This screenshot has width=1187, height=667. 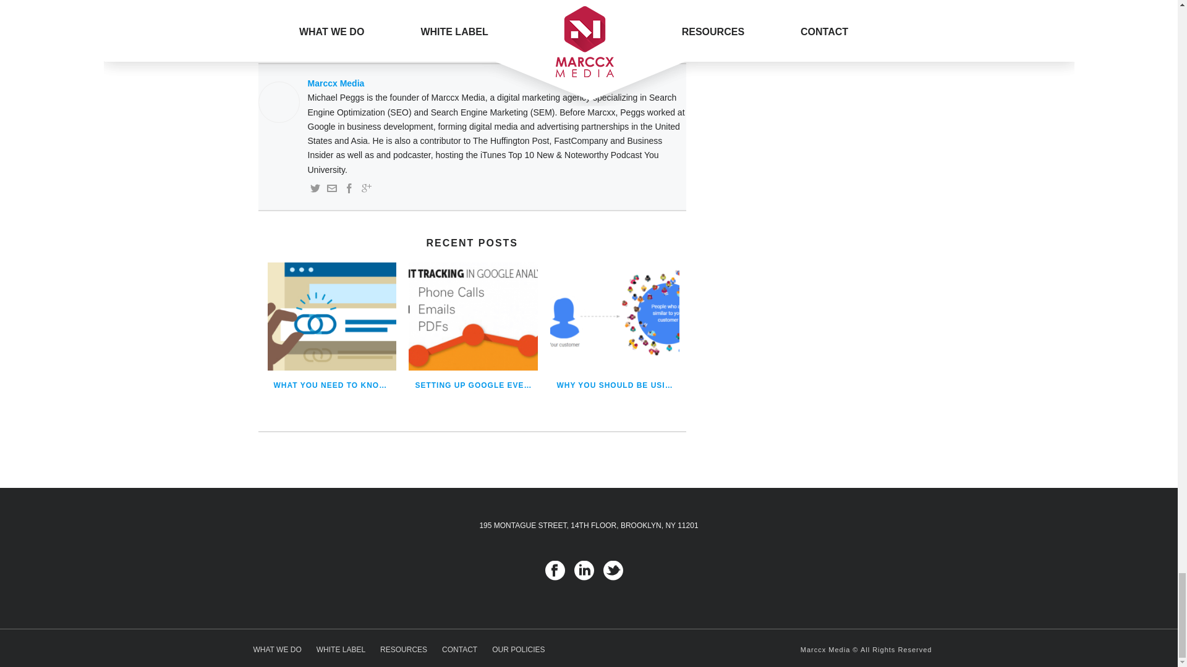 What do you see at coordinates (315, 190) in the screenshot?
I see `Follow me on Twitter` at bounding box center [315, 190].